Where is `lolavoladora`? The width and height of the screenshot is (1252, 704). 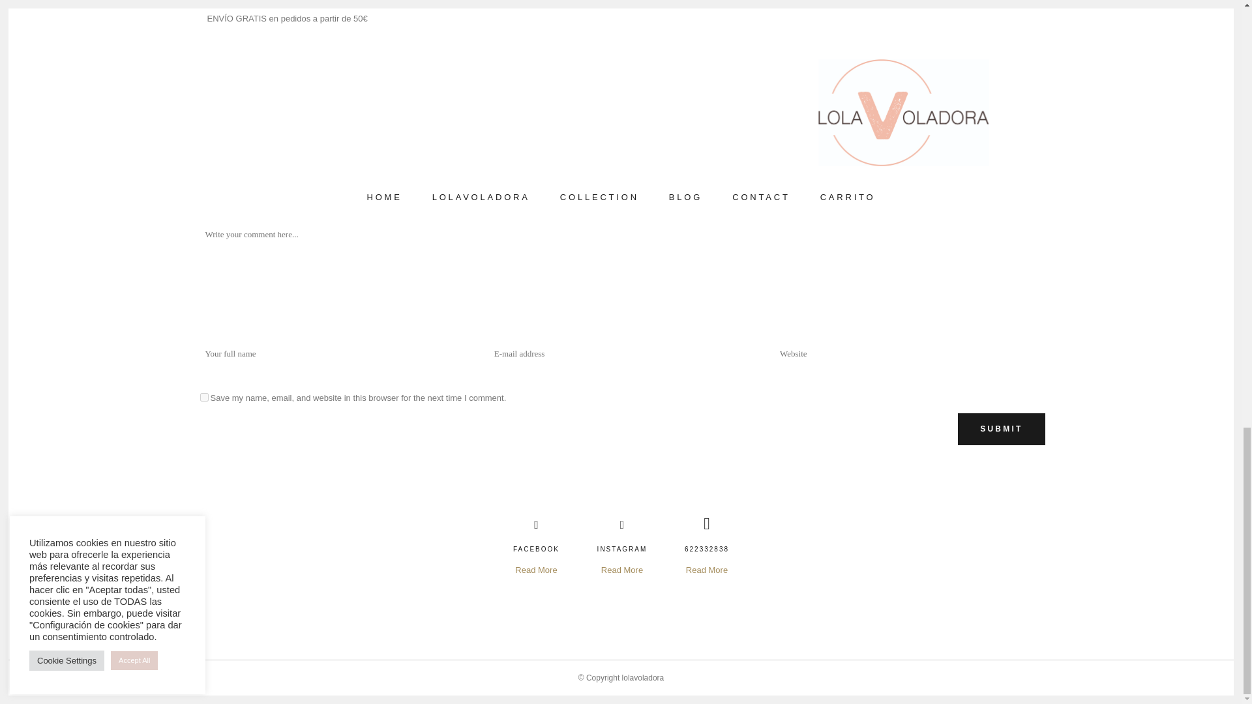 lolavoladora is located at coordinates (643, 677).